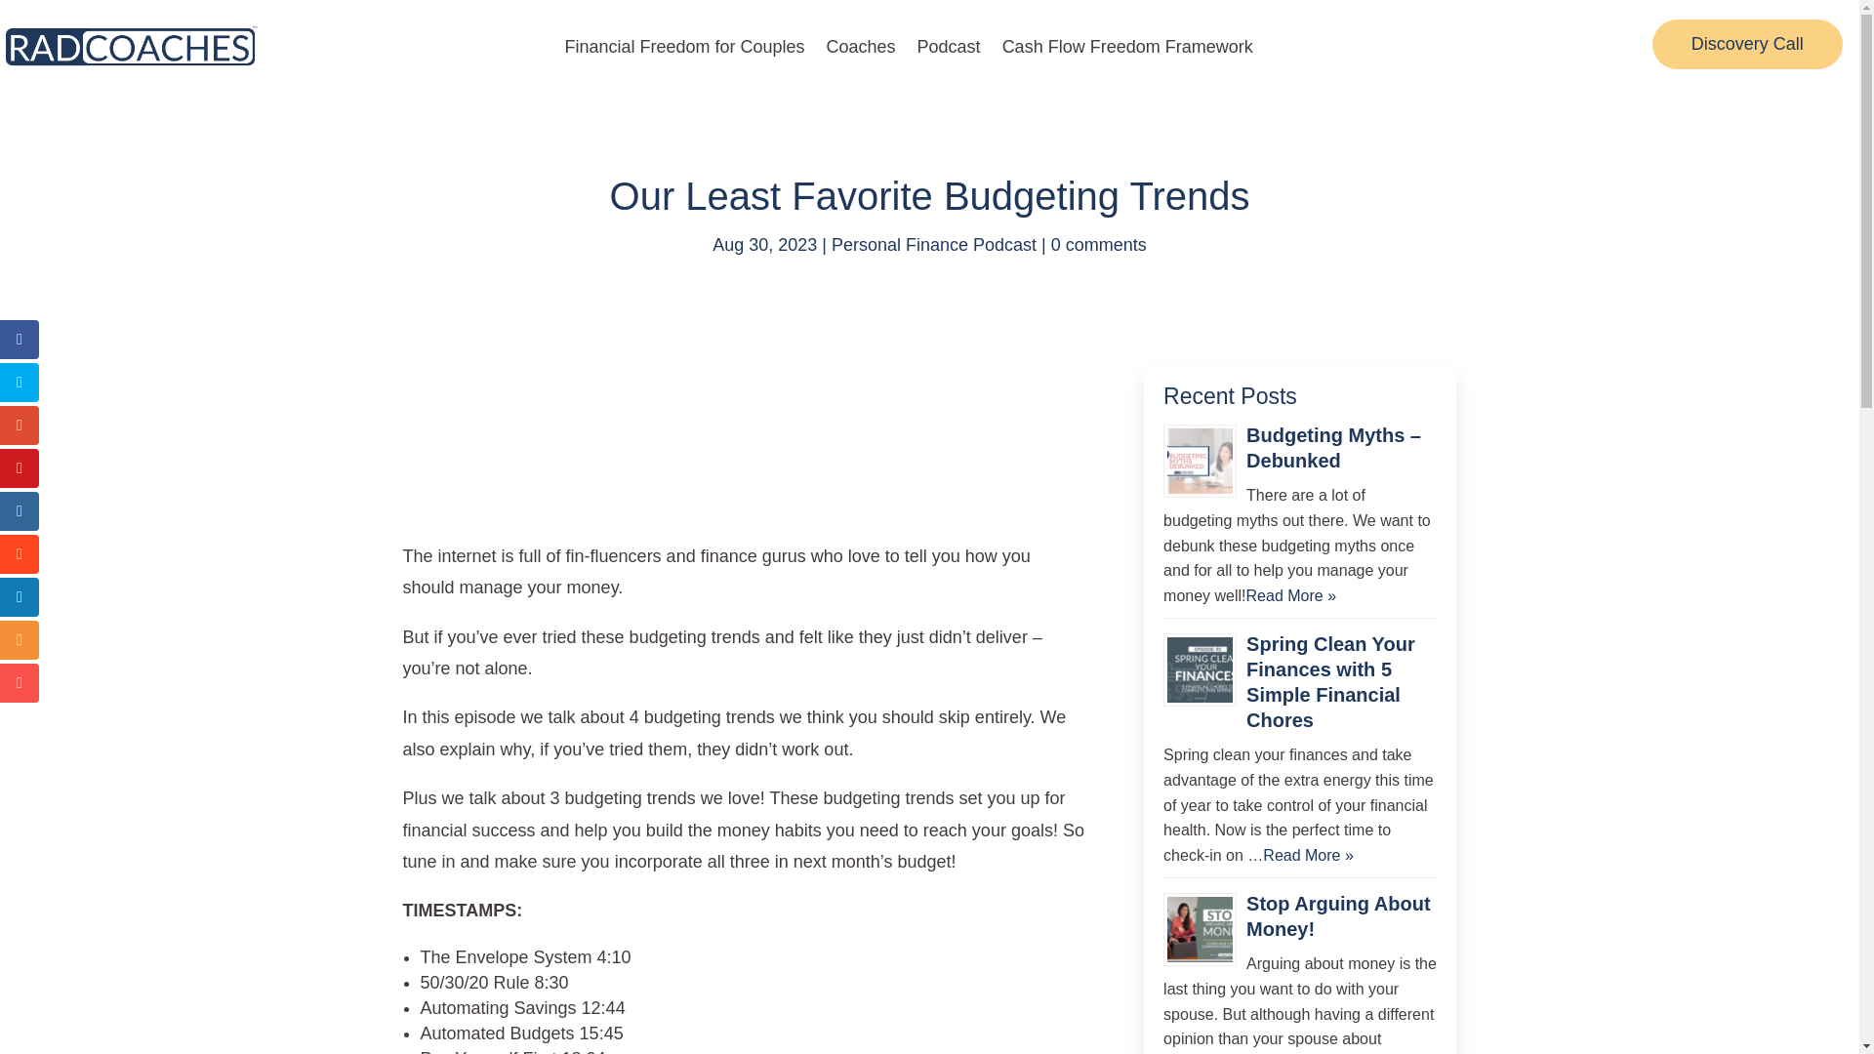 This screenshot has width=1874, height=1054. I want to click on Cash Flow Freedom Framework, so click(1128, 47).